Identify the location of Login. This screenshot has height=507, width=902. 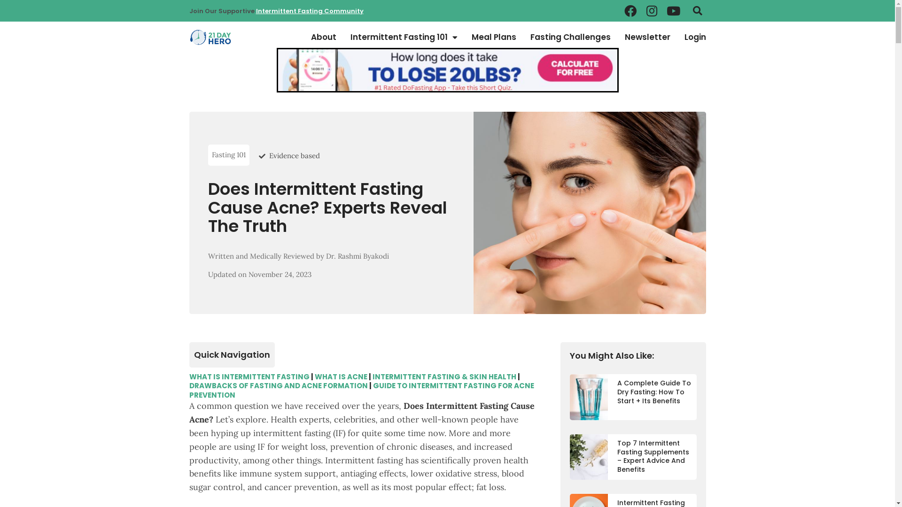
(695, 37).